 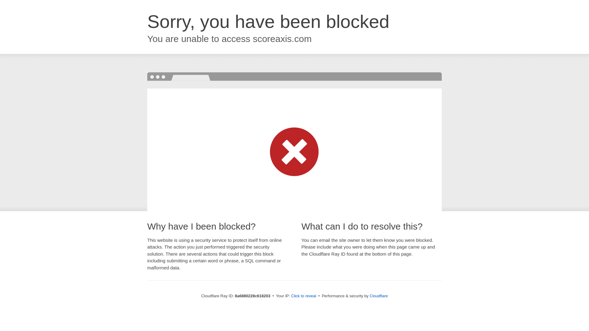 What do you see at coordinates (304, 296) in the screenshot?
I see `Click to reveal` at bounding box center [304, 296].